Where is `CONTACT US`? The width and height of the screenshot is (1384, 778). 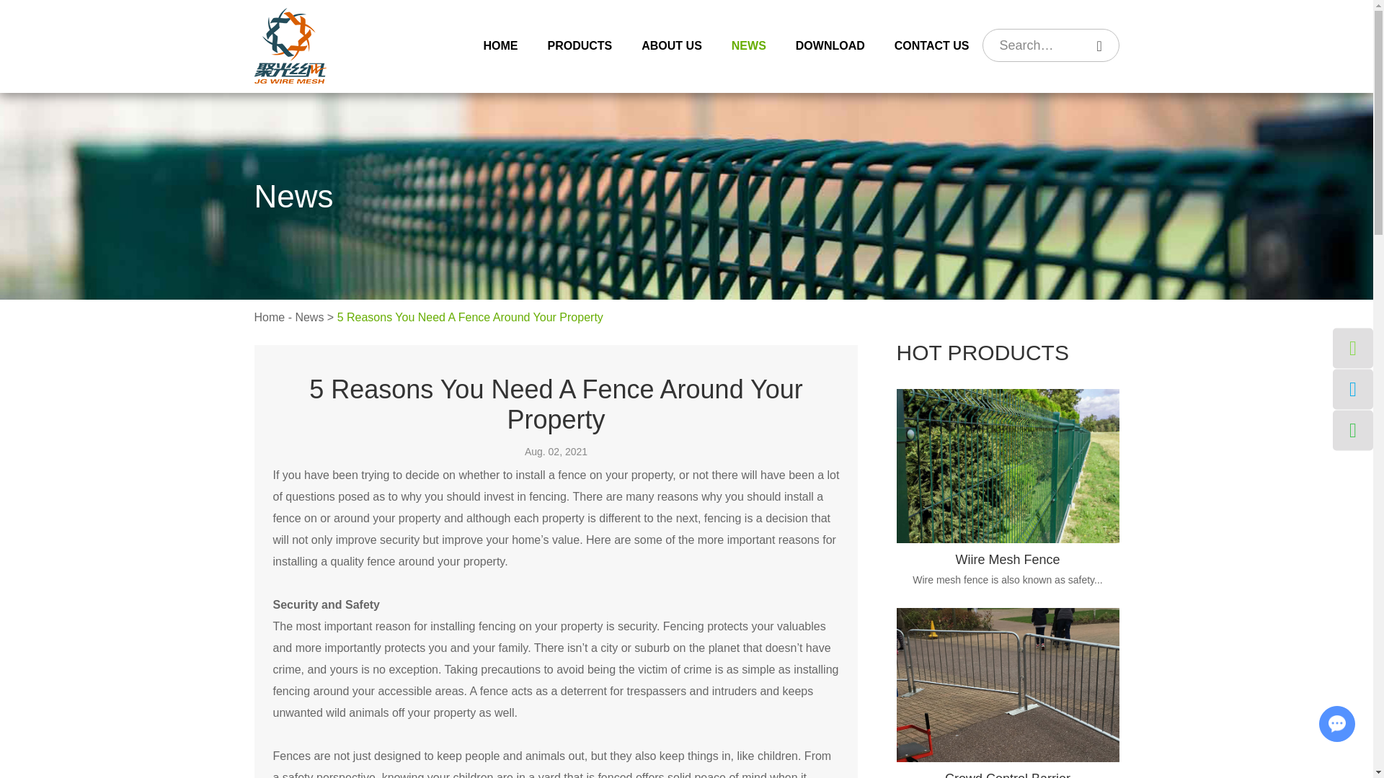 CONTACT US is located at coordinates (931, 46).